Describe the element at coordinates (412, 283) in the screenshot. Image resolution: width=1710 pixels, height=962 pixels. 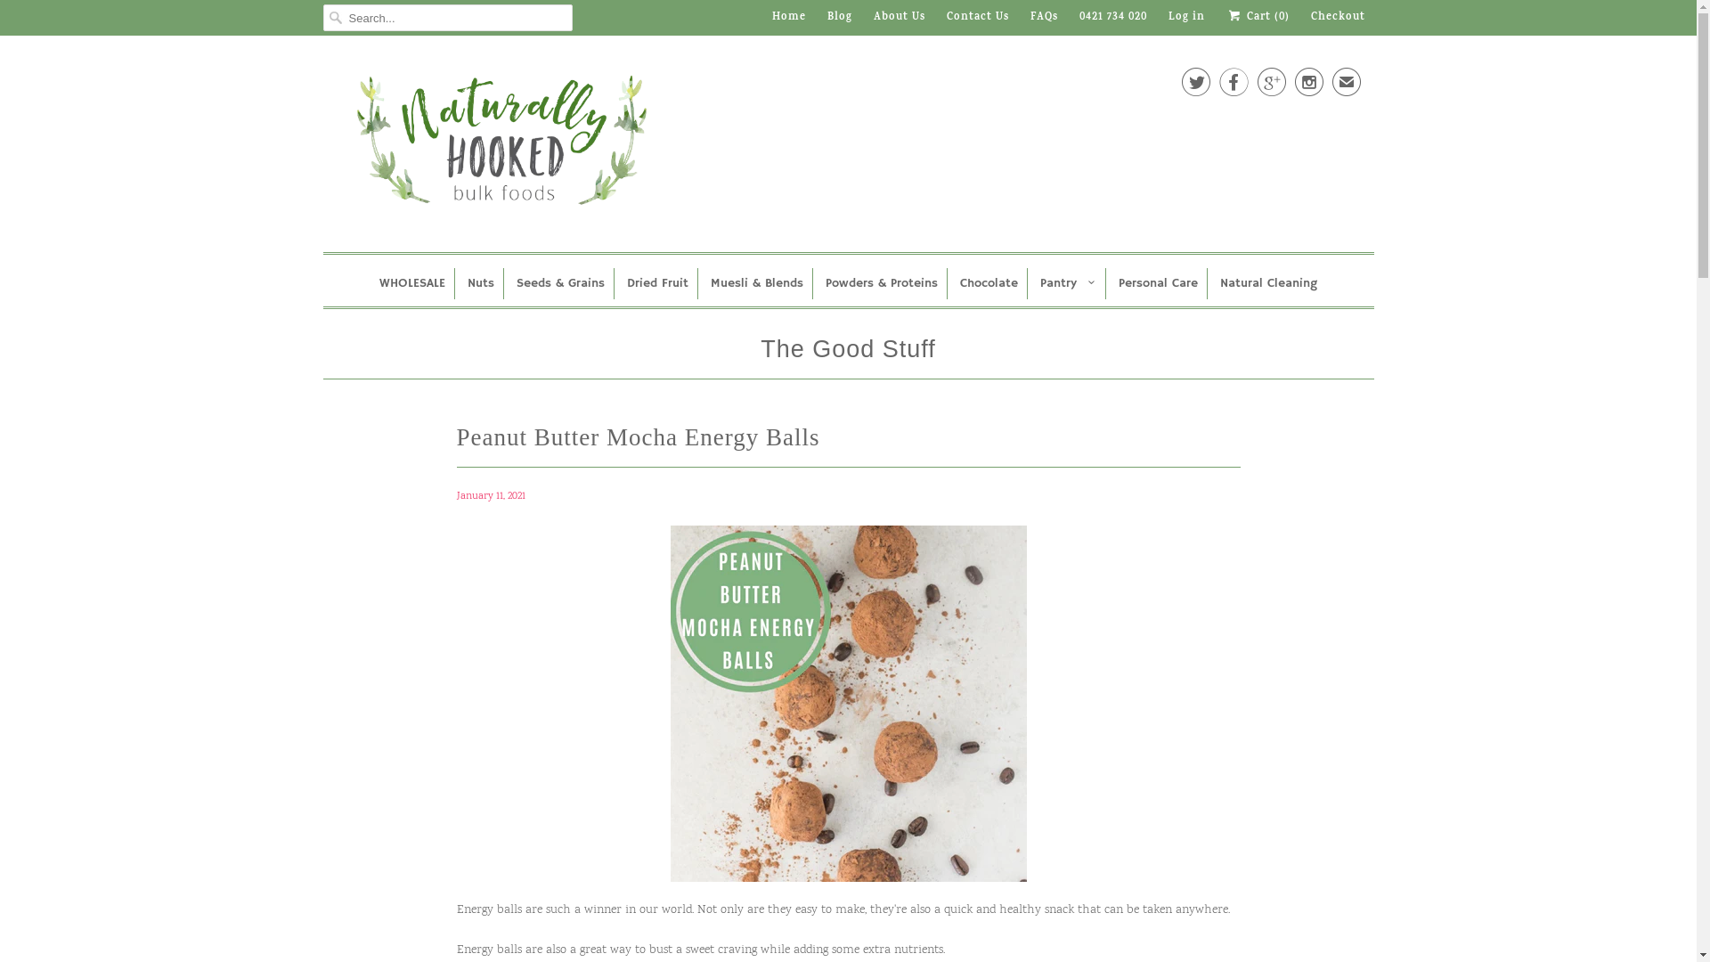
I see `WHOLESALE` at that location.